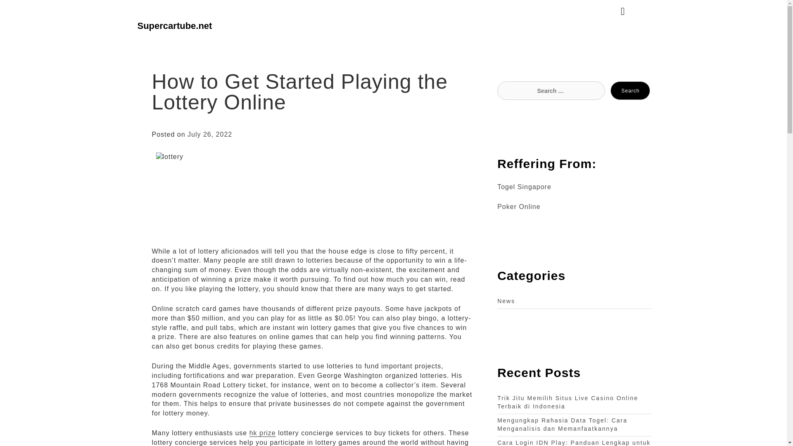 The image size is (793, 446). What do you see at coordinates (263, 433) in the screenshot?
I see `hk prize` at bounding box center [263, 433].